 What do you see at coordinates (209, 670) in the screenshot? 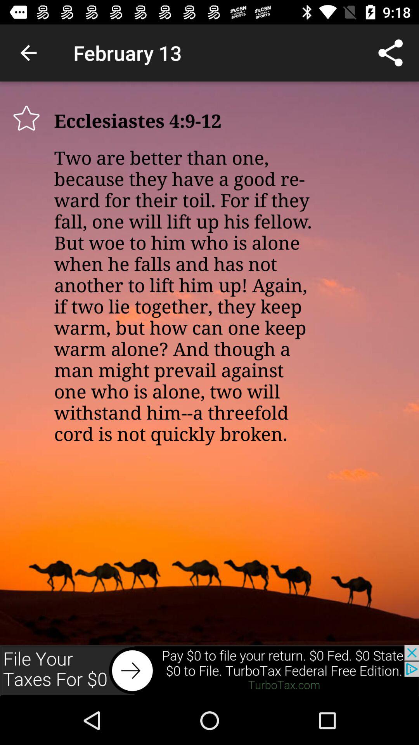
I see `open advertisement` at bounding box center [209, 670].